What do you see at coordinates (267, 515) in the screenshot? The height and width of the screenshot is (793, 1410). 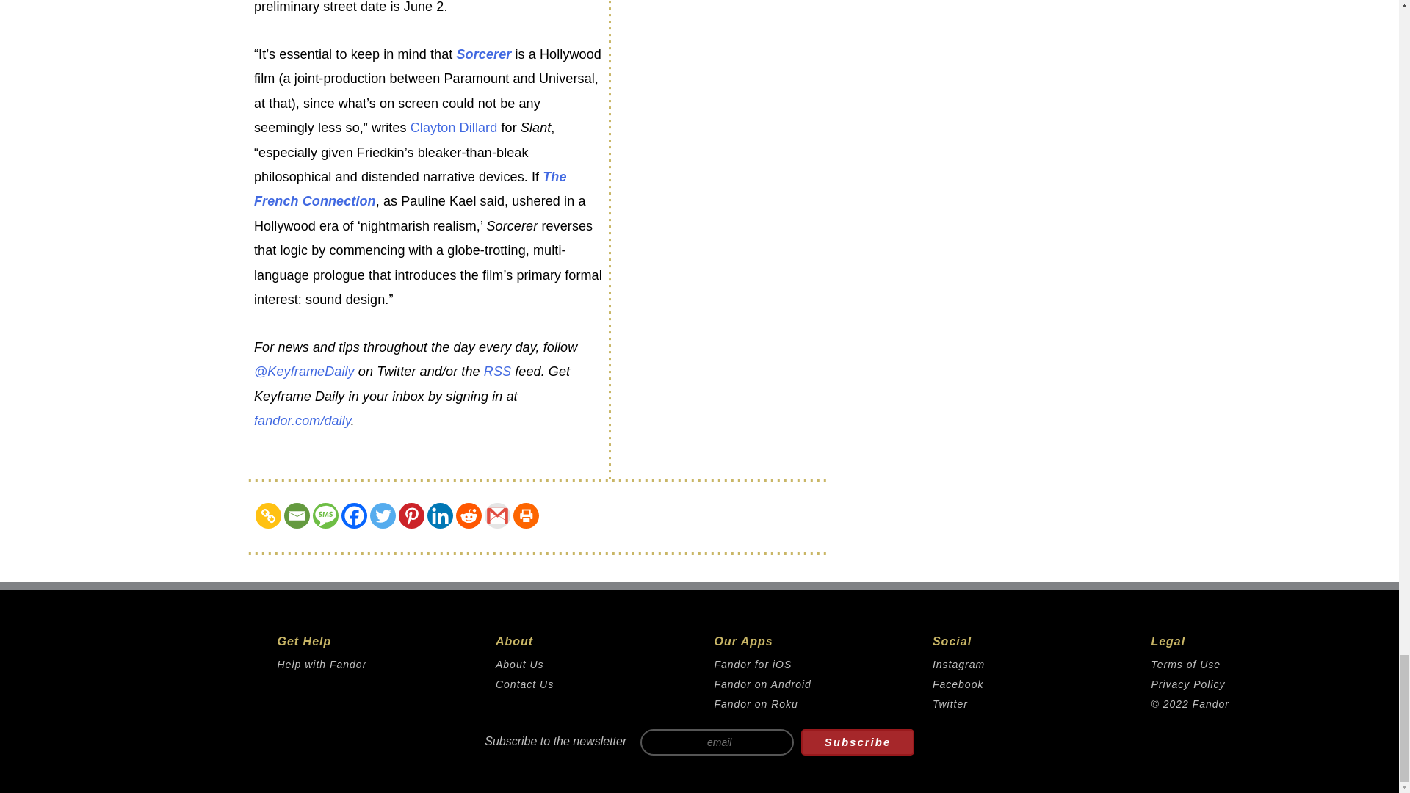 I see `Copy Link` at bounding box center [267, 515].